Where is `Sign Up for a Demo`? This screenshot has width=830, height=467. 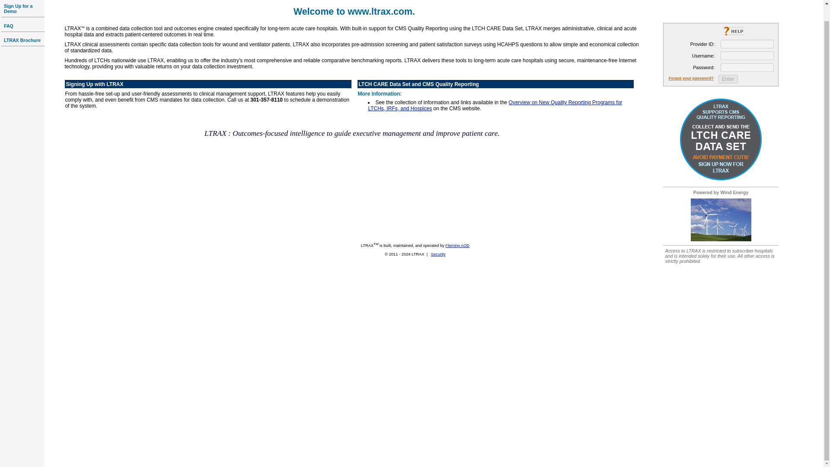 Sign Up for a Demo is located at coordinates (18, 9).